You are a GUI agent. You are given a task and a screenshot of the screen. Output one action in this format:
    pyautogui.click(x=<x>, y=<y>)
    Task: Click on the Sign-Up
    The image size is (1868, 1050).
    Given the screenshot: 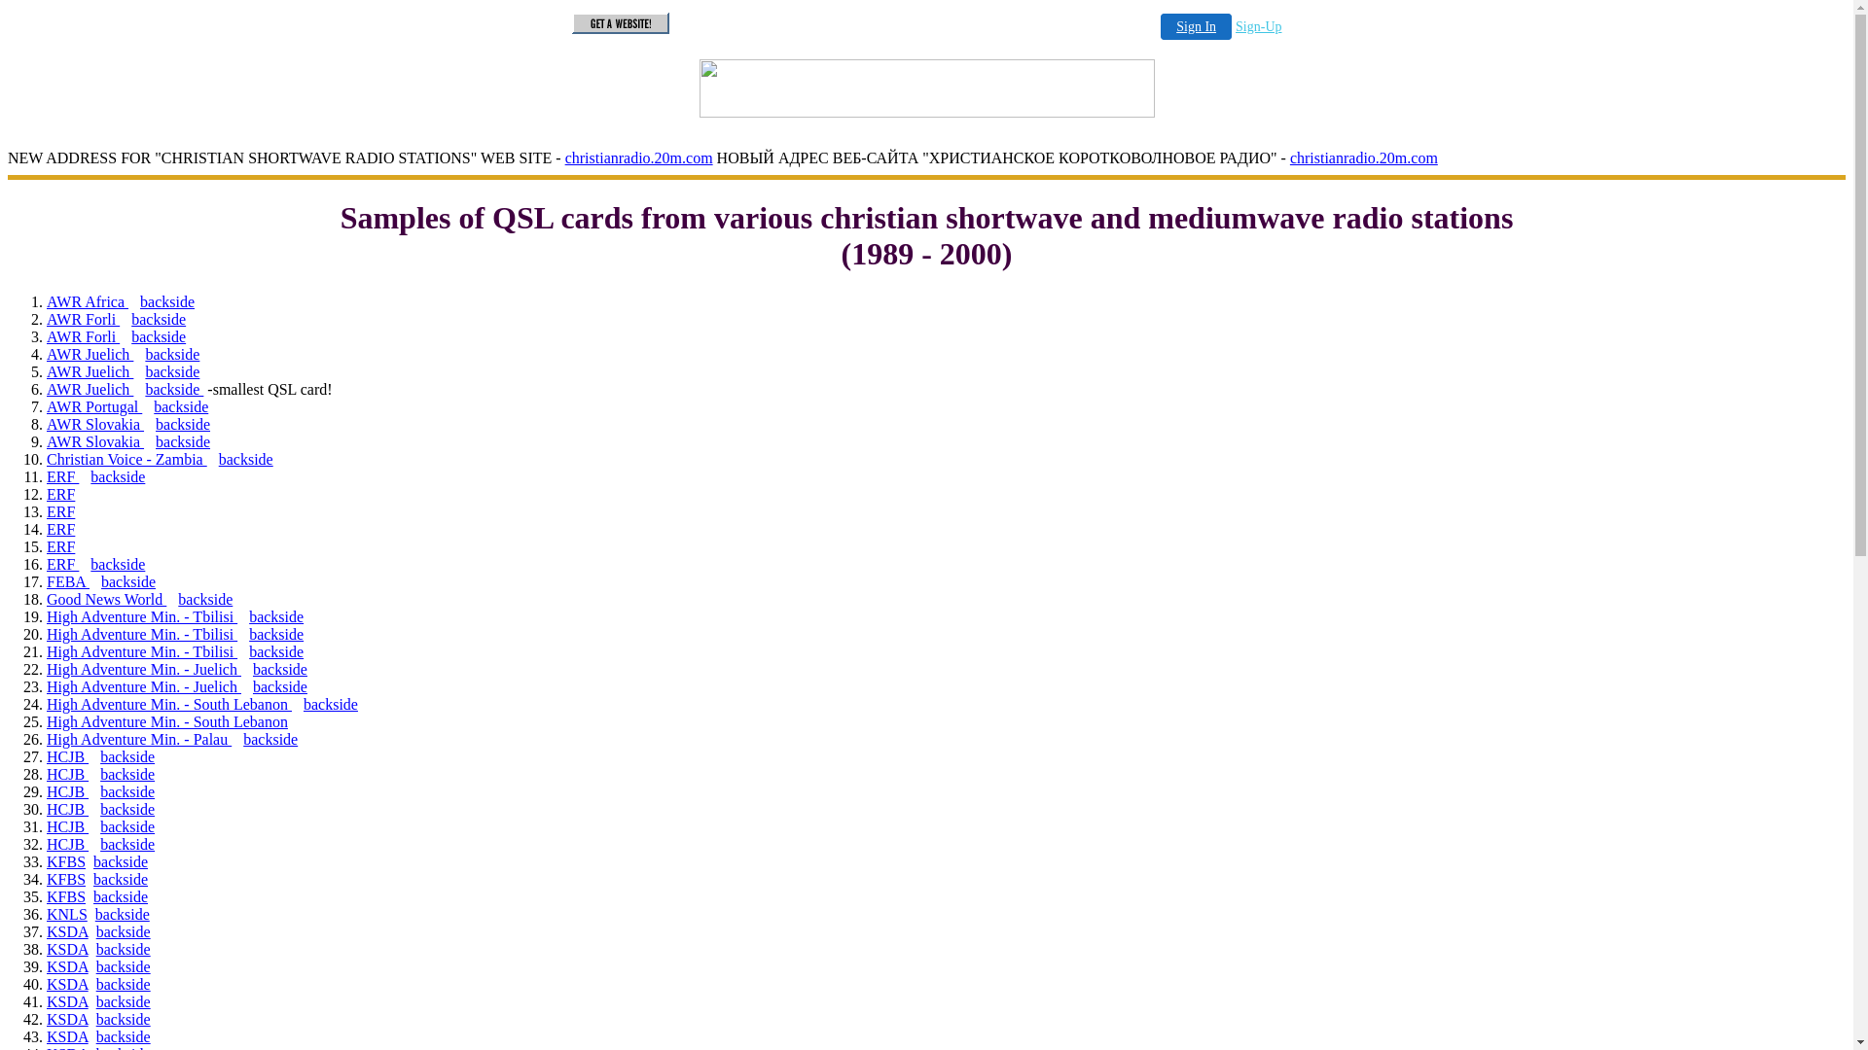 What is the action you would take?
    pyautogui.click(x=1259, y=27)
    